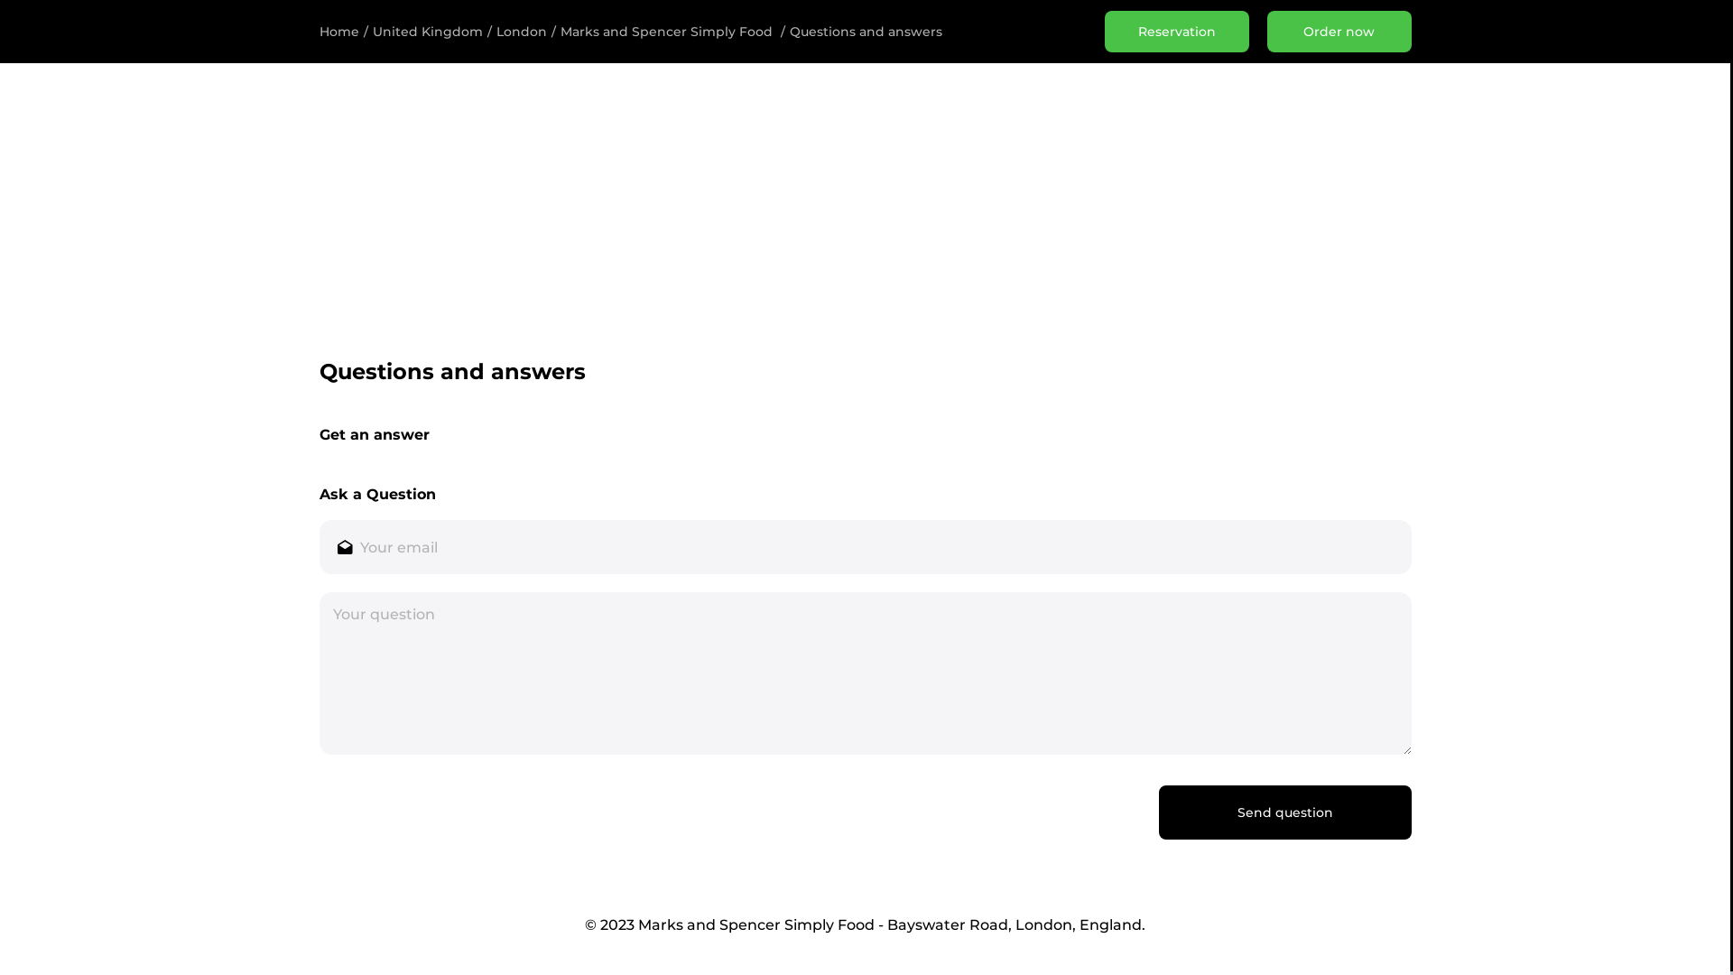  Describe the element at coordinates (1177, 32) in the screenshot. I see `Reservation` at that location.